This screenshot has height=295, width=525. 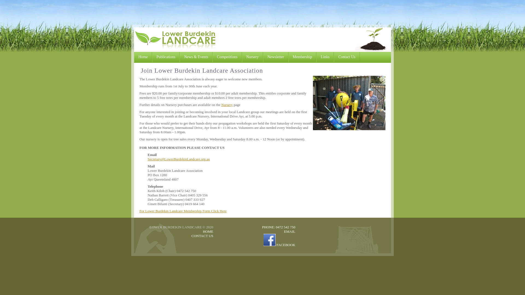 What do you see at coordinates (347, 57) in the screenshot?
I see `Contact Us` at bounding box center [347, 57].